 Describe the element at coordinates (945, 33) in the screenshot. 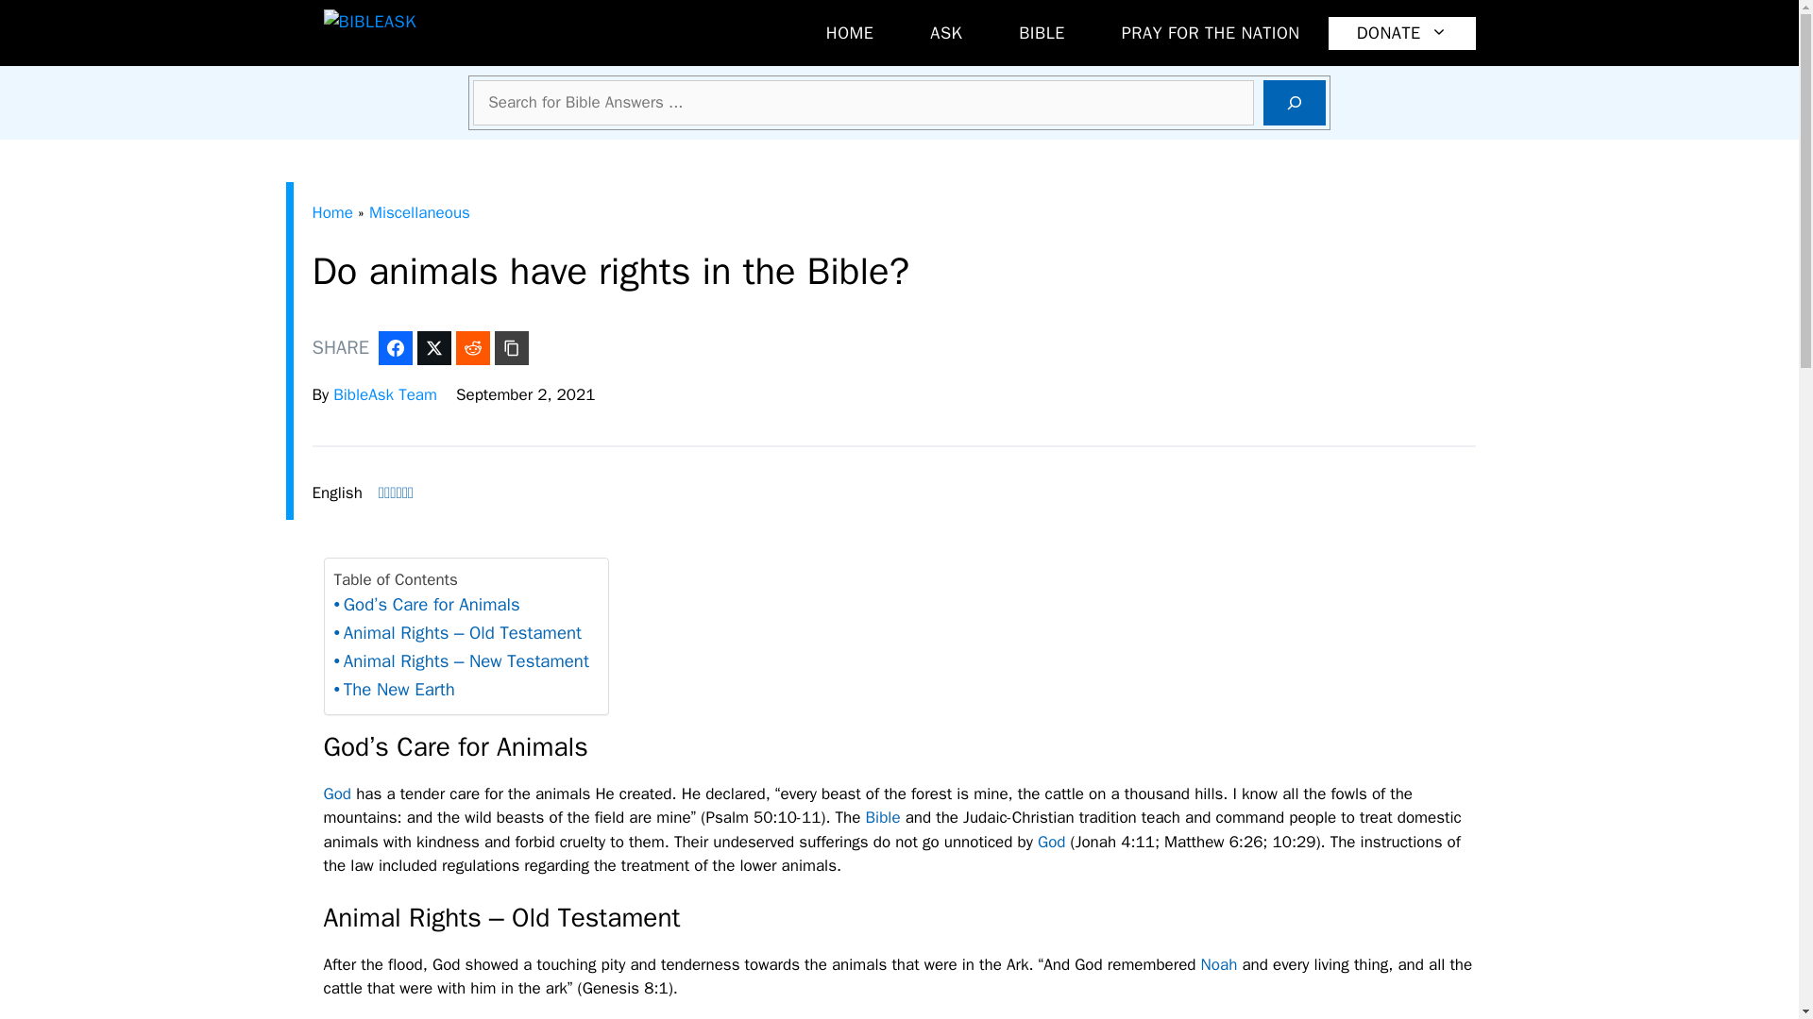

I see `ASK` at that location.